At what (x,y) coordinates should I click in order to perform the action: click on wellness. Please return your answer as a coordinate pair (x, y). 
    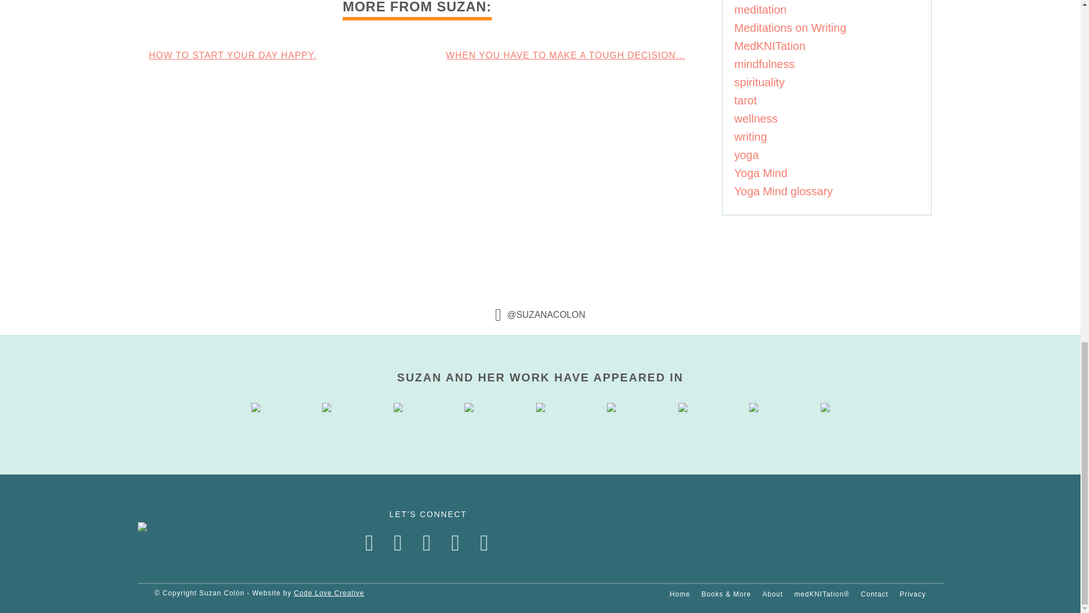
    Looking at the image, I should click on (755, 118).